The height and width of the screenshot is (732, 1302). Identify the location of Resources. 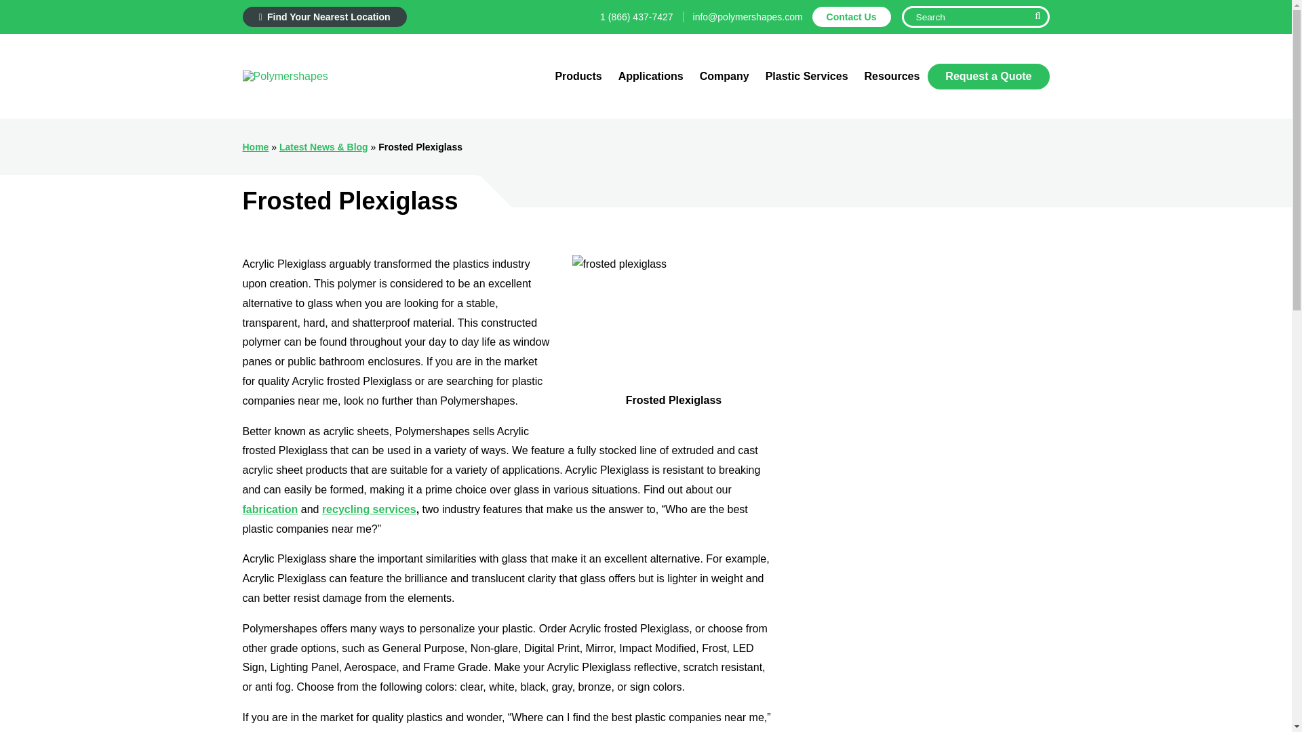
(892, 76).